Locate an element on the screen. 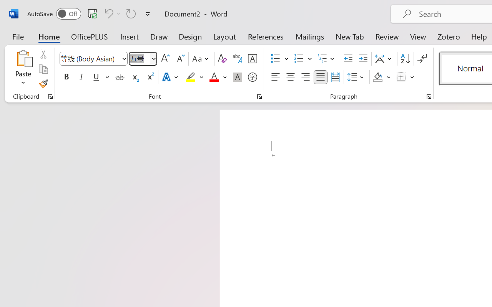  Save is located at coordinates (93, 13).